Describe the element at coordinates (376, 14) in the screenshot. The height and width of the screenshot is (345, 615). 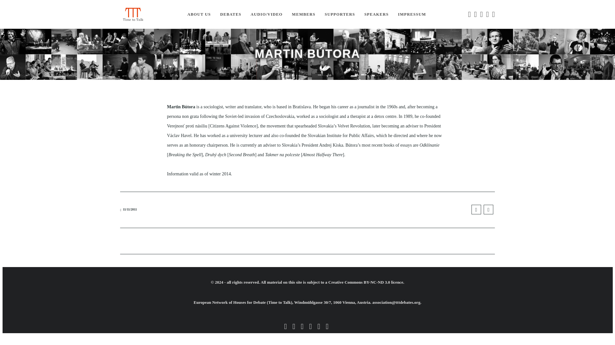
I see `SPEAKERS` at that location.